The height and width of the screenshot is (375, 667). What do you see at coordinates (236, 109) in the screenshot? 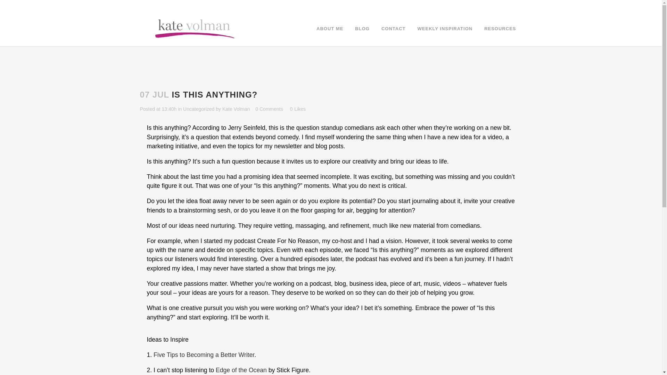
I see `Kate Volman` at bounding box center [236, 109].